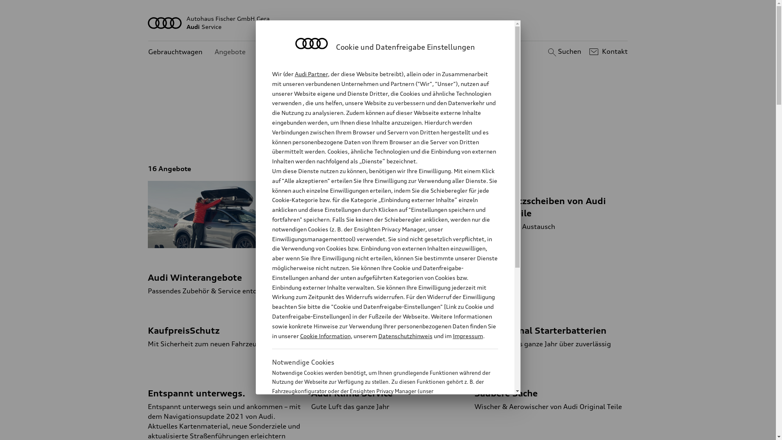  What do you see at coordinates (325, 134) in the screenshot?
I see `Alle Angebote` at bounding box center [325, 134].